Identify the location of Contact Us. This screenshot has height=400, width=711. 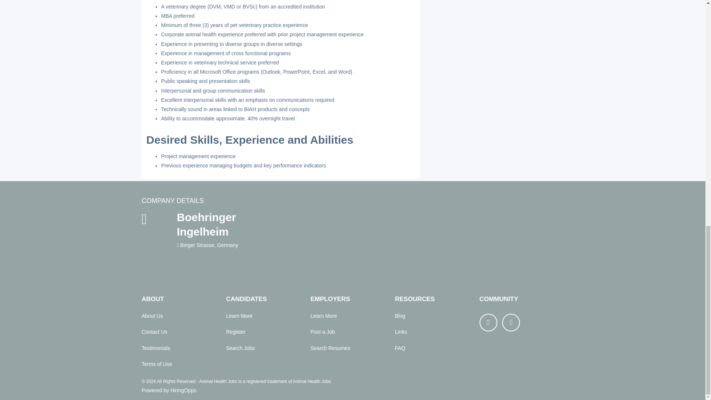
(154, 332).